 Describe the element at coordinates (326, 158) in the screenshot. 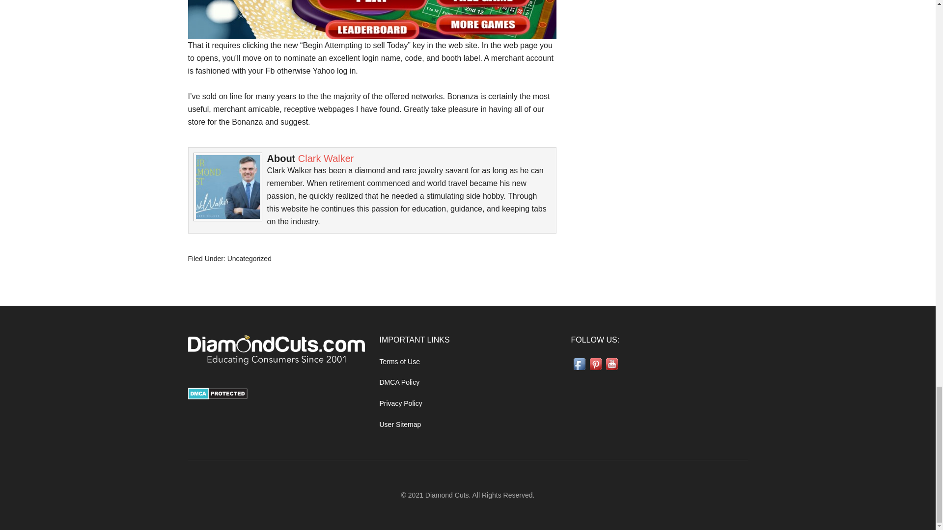

I see `Clark Walker` at that location.